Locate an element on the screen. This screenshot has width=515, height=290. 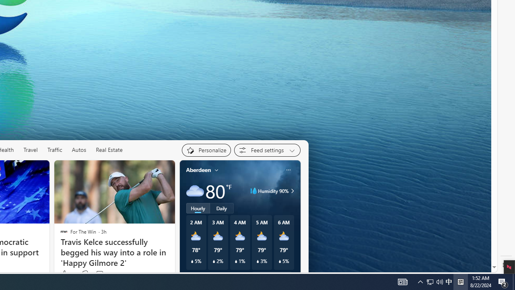
View comments 2 Comment is located at coordinates (99, 274).